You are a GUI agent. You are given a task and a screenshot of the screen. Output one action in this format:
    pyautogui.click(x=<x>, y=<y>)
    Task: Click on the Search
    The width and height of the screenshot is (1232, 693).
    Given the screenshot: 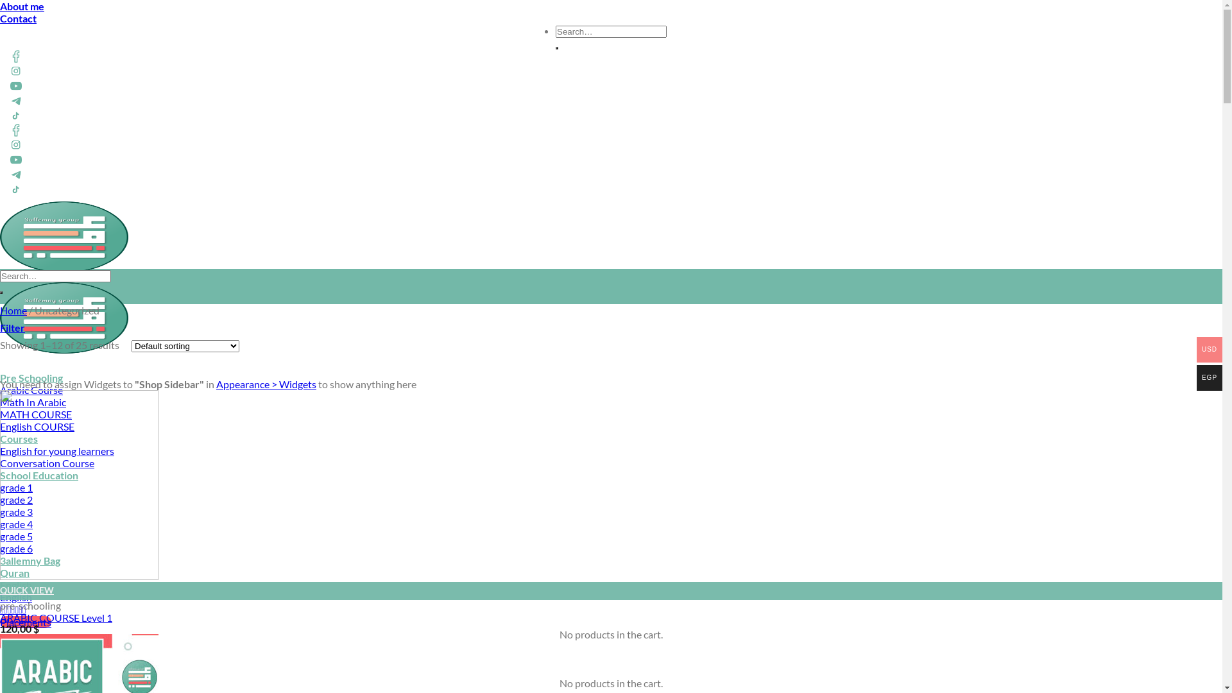 What is the action you would take?
    pyautogui.click(x=1, y=293)
    